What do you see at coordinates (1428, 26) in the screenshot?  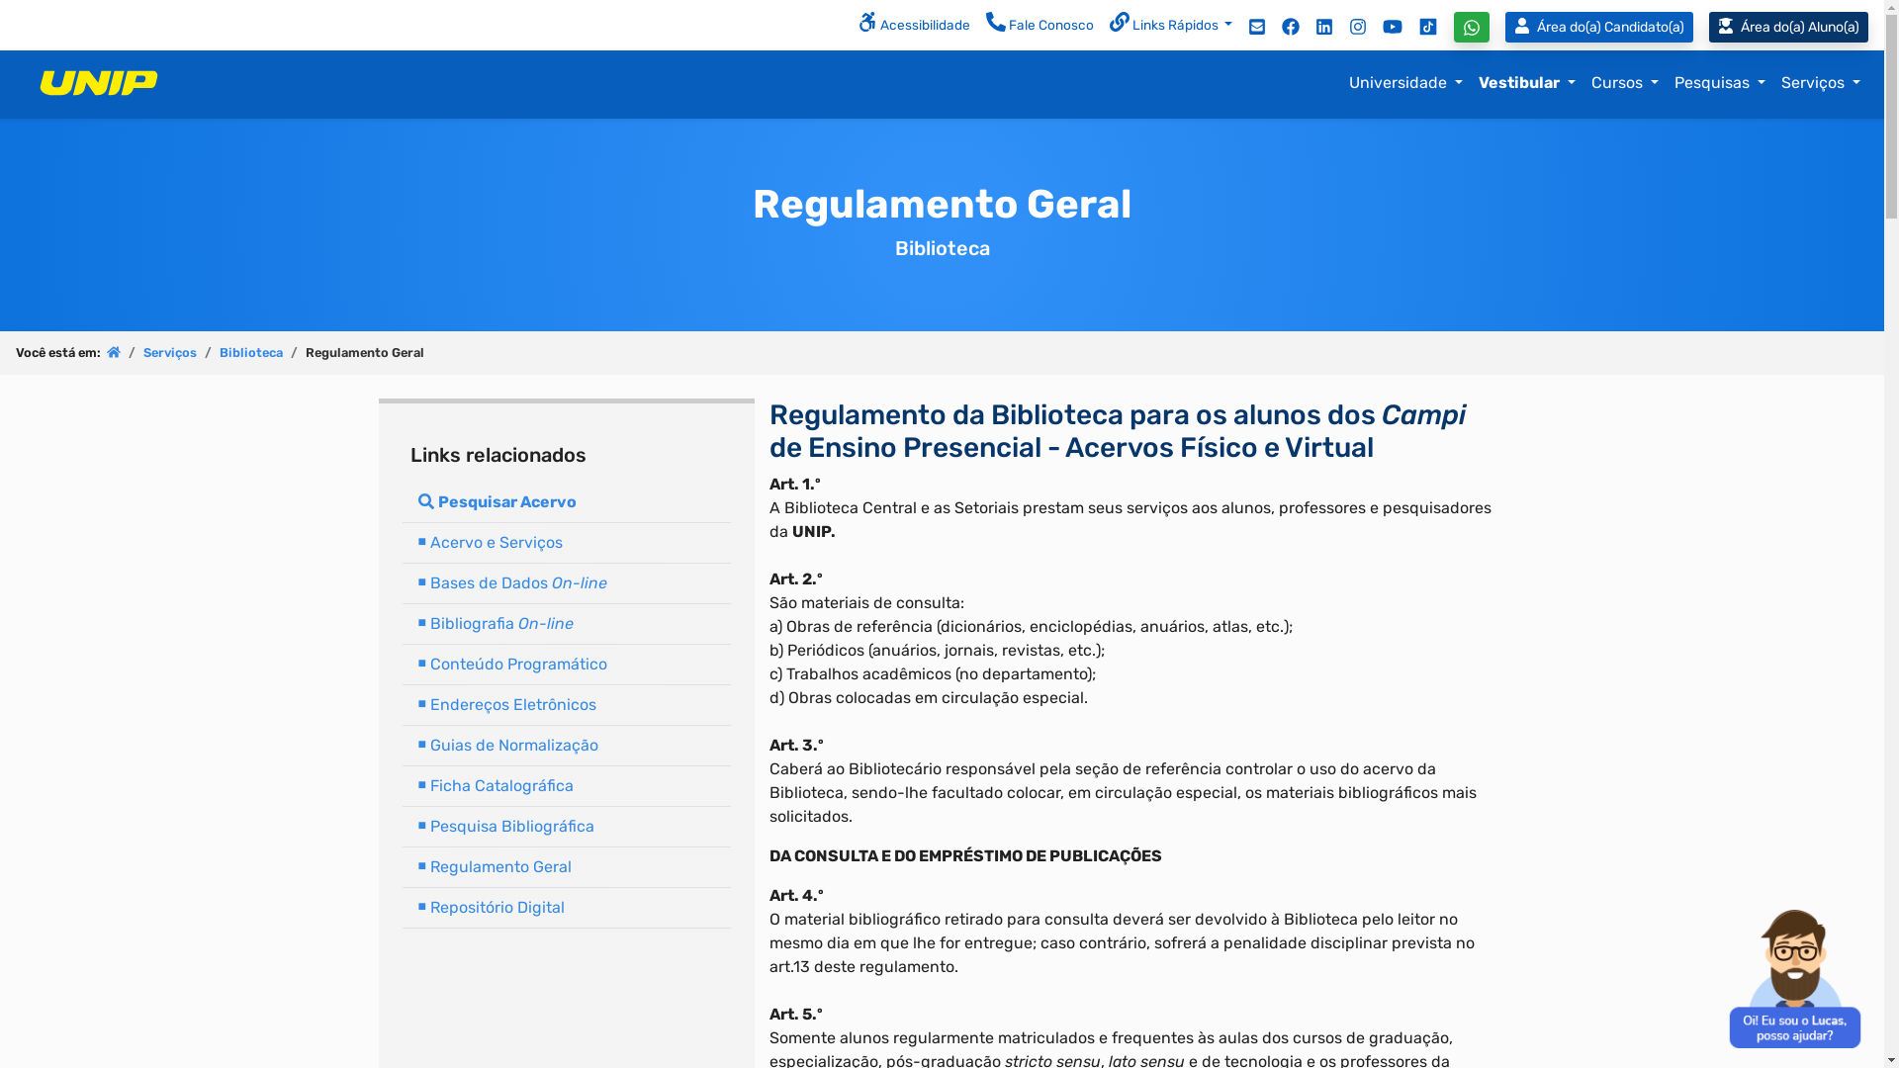 I see `Siga a UNIP no TikTok da UNIP` at bounding box center [1428, 26].